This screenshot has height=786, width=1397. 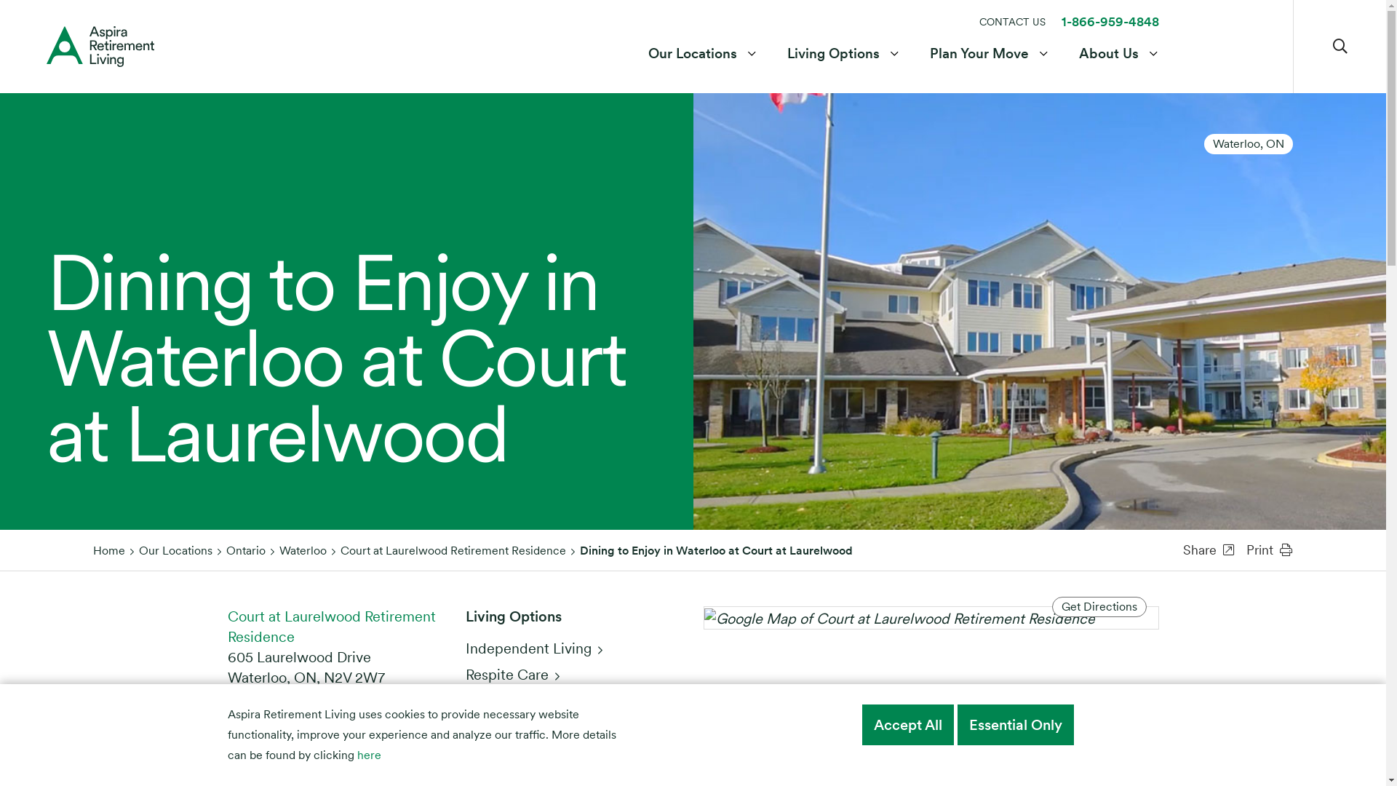 What do you see at coordinates (1154, 47) in the screenshot?
I see `About Us submenu` at bounding box center [1154, 47].